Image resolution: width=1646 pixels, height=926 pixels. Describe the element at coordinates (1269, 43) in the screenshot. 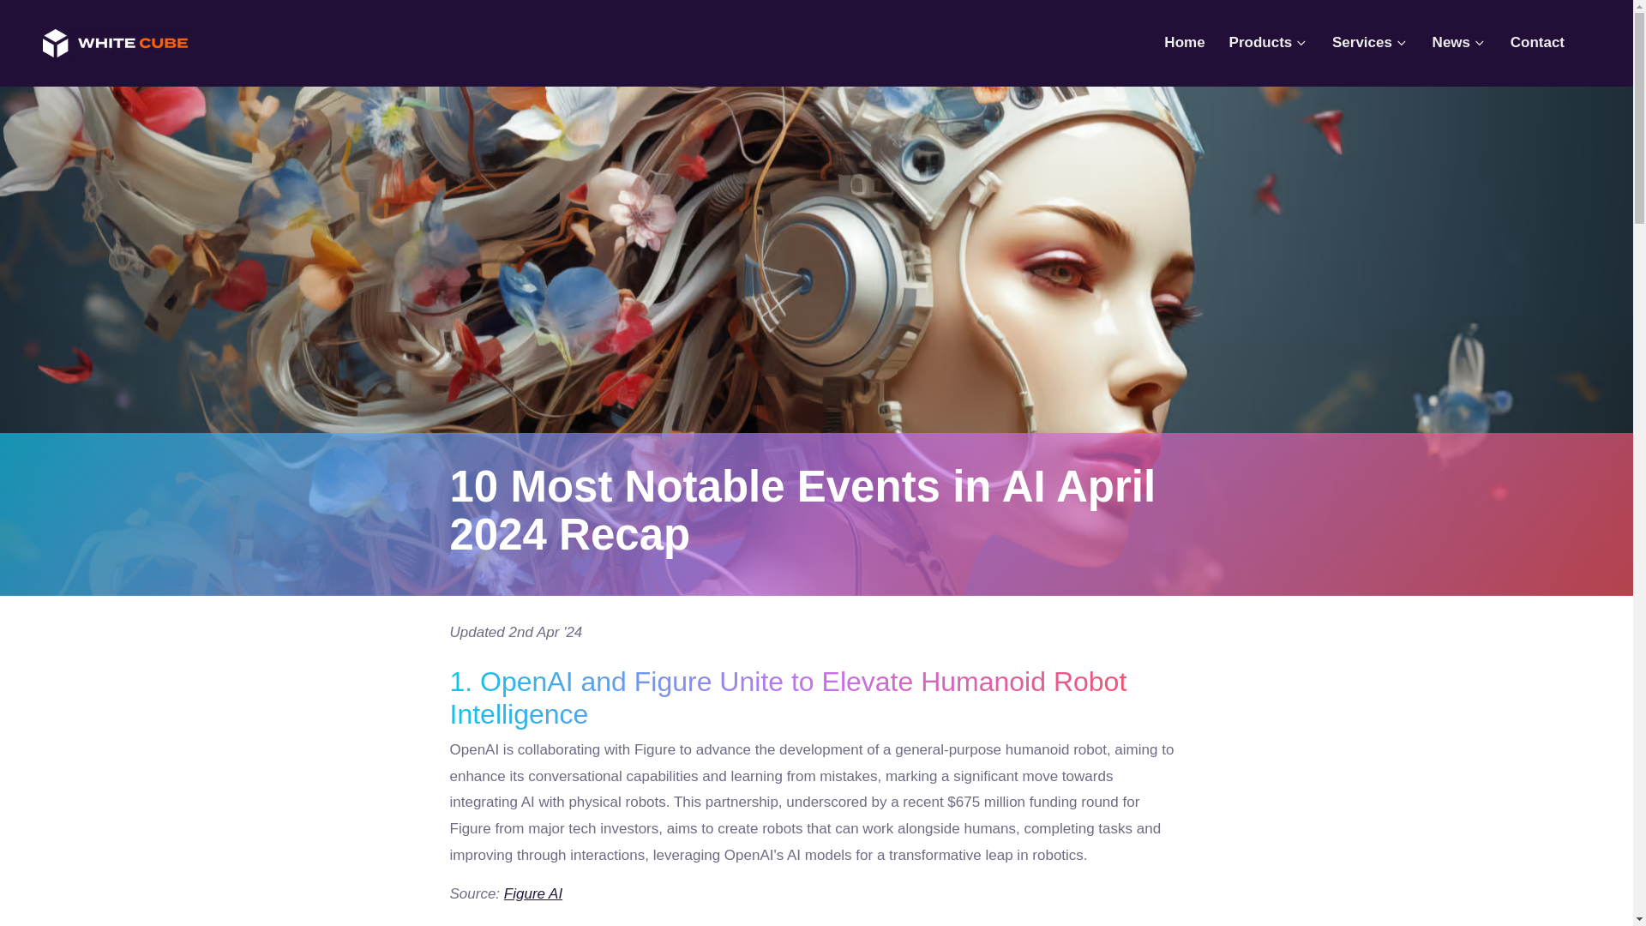

I see `Products` at that location.